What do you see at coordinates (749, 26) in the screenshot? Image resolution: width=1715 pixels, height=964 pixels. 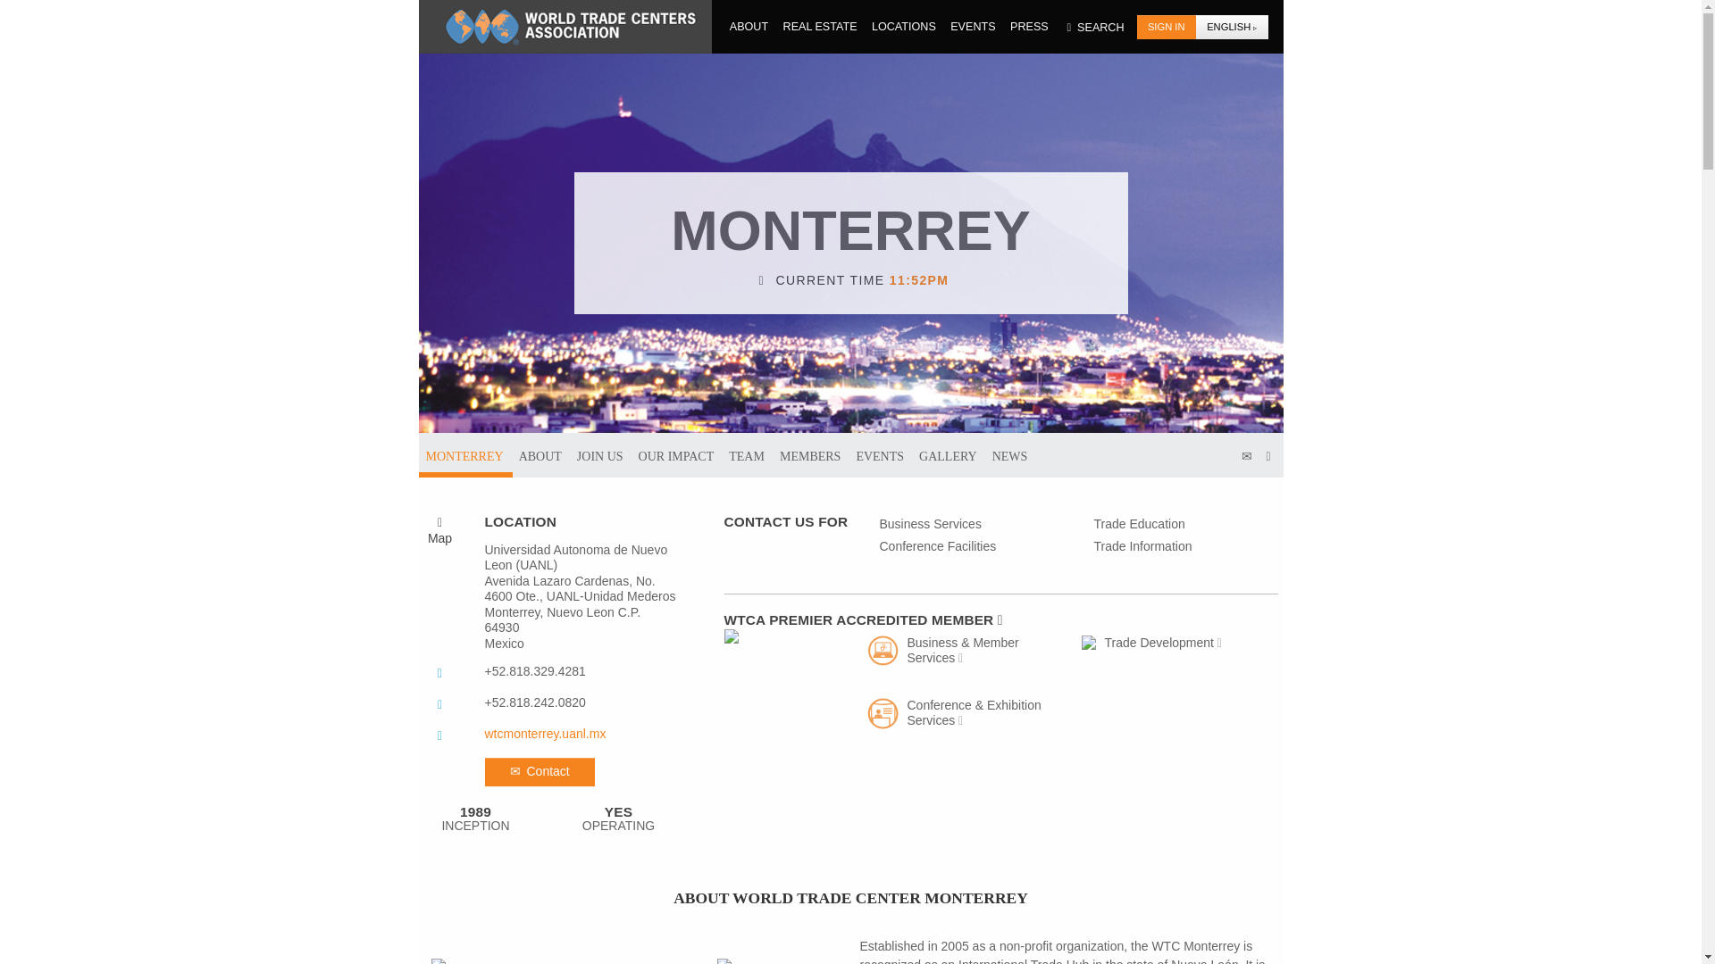 I see `ABOUT` at bounding box center [749, 26].